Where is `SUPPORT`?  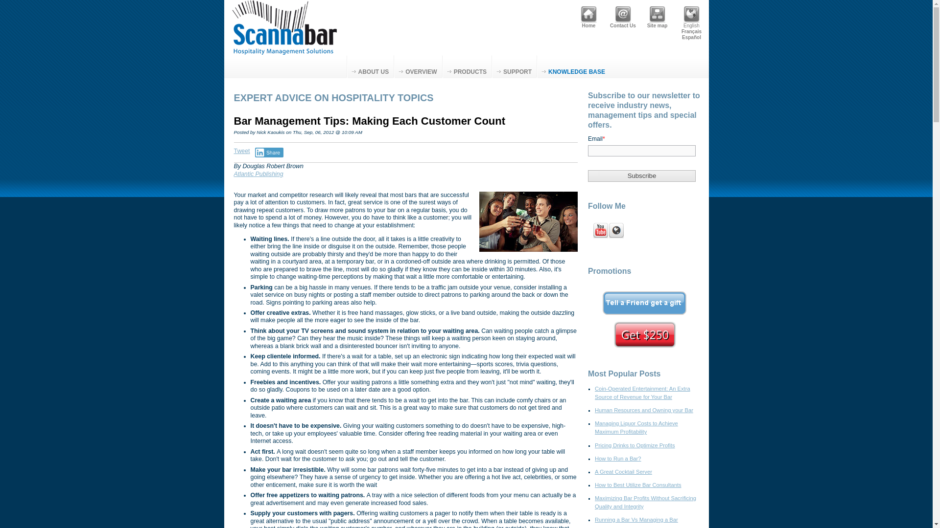 SUPPORT is located at coordinates (514, 66).